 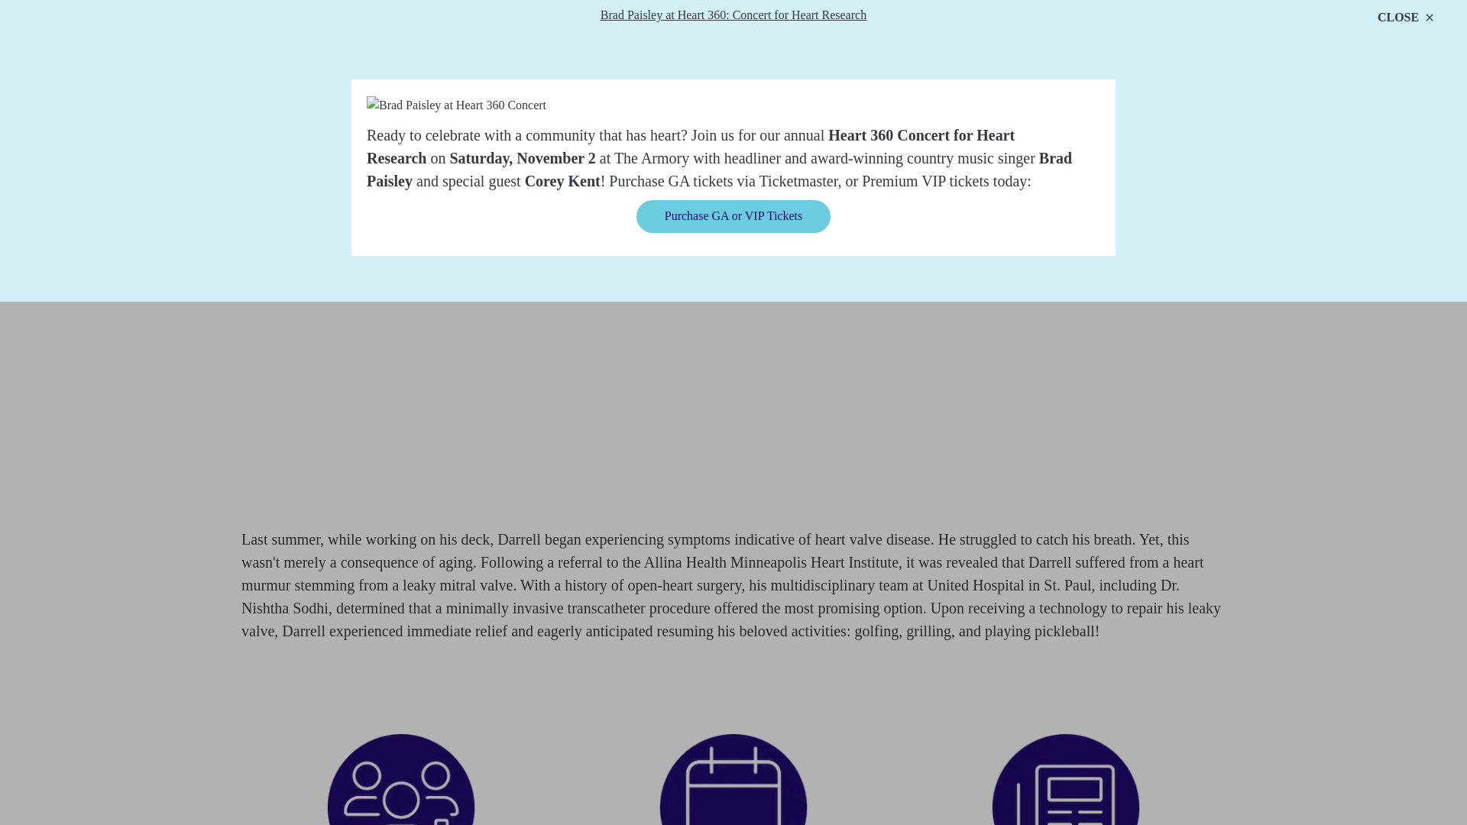 I want to click on Image, so click(x=400, y=779).